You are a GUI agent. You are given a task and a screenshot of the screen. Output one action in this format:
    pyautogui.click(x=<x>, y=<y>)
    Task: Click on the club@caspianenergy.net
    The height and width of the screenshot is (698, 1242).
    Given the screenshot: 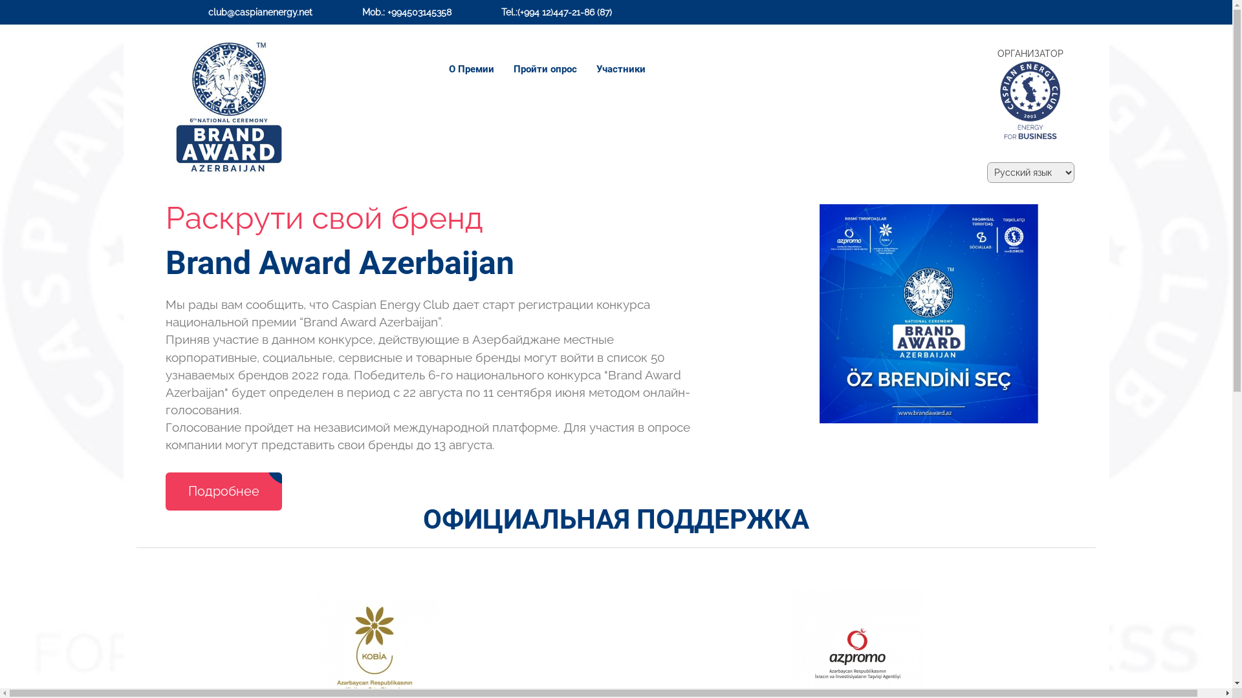 What is the action you would take?
    pyautogui.click(x=257, y=12)
    